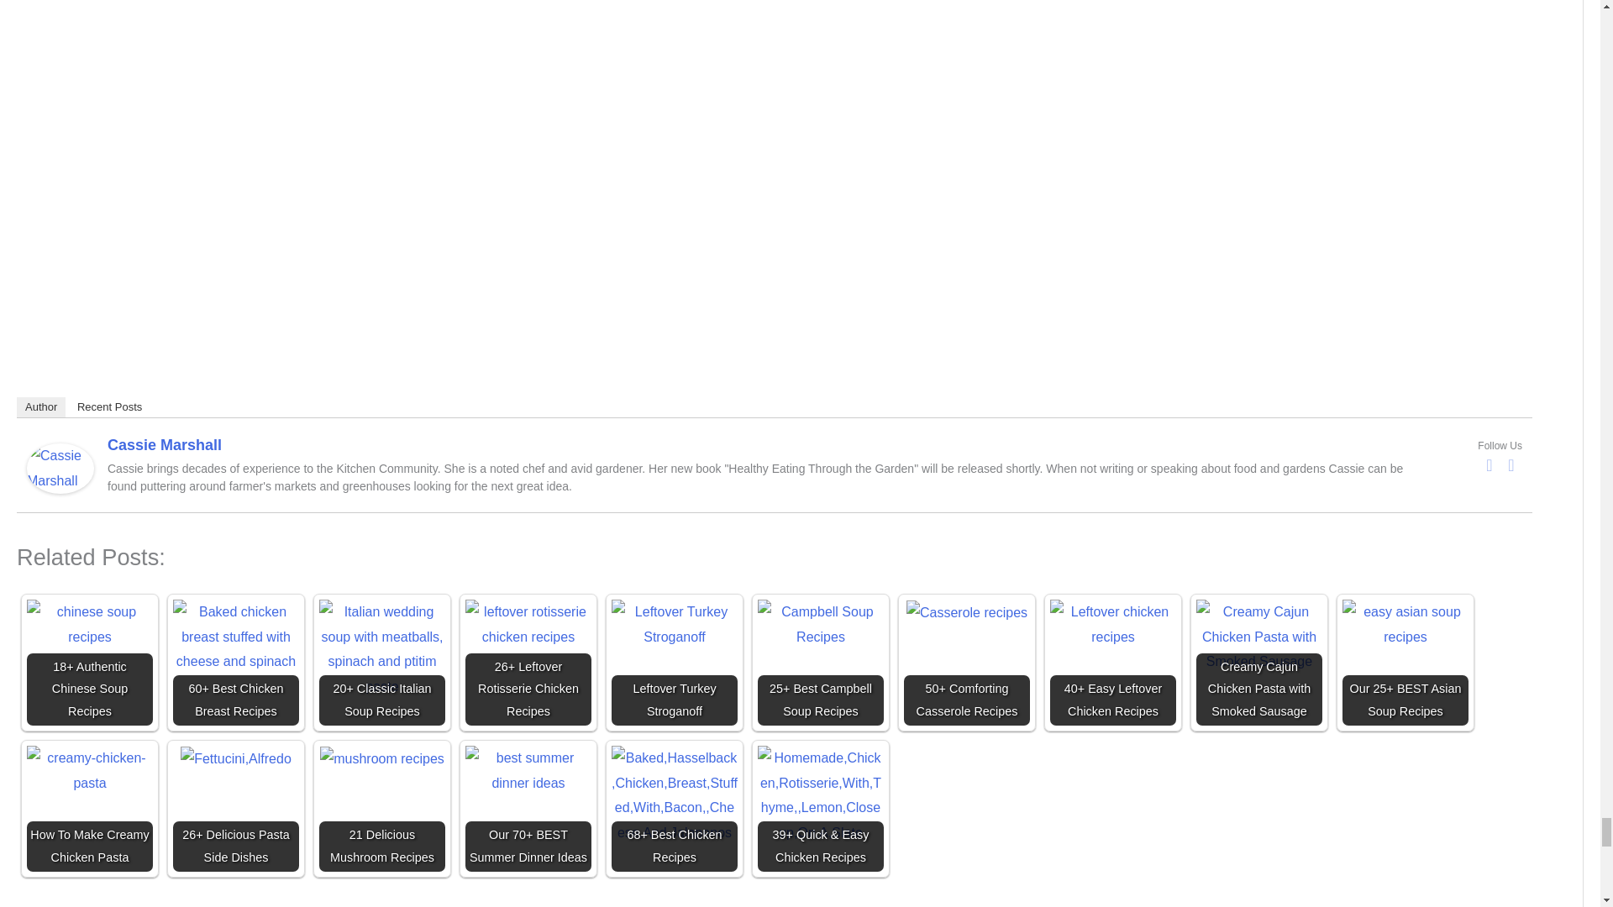 This screenshot has width=1613, height=907. Describe the element at coordinates (674, 624) in the screenshot. I see `Leftover Turkey Stroganoff` at that location.